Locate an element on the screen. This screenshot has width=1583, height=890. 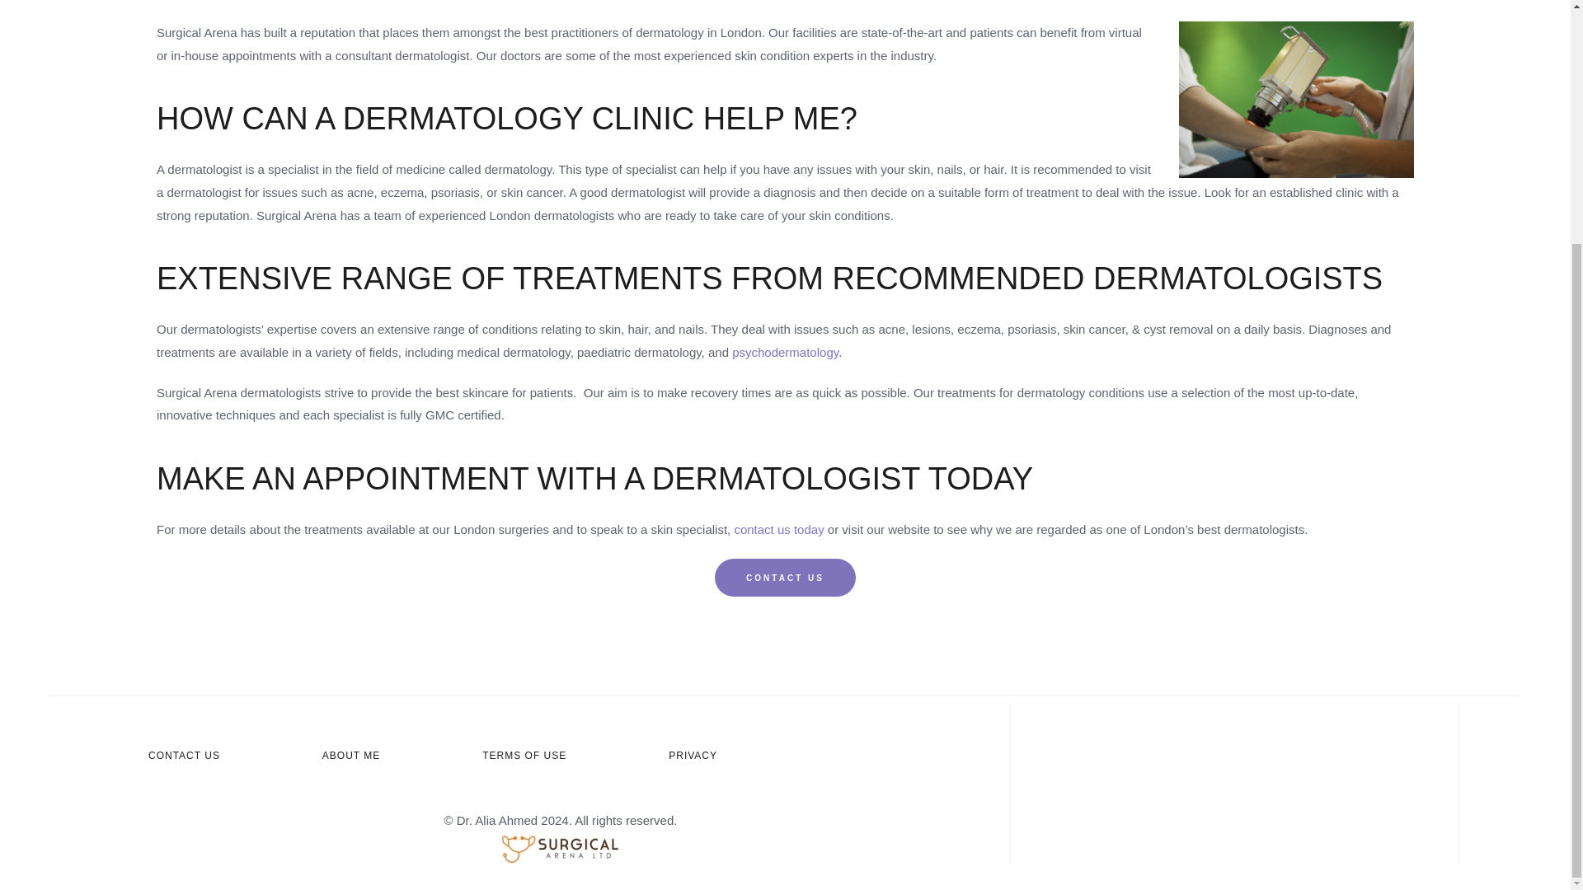
psychodermatology is located at coordinates (785, 353).